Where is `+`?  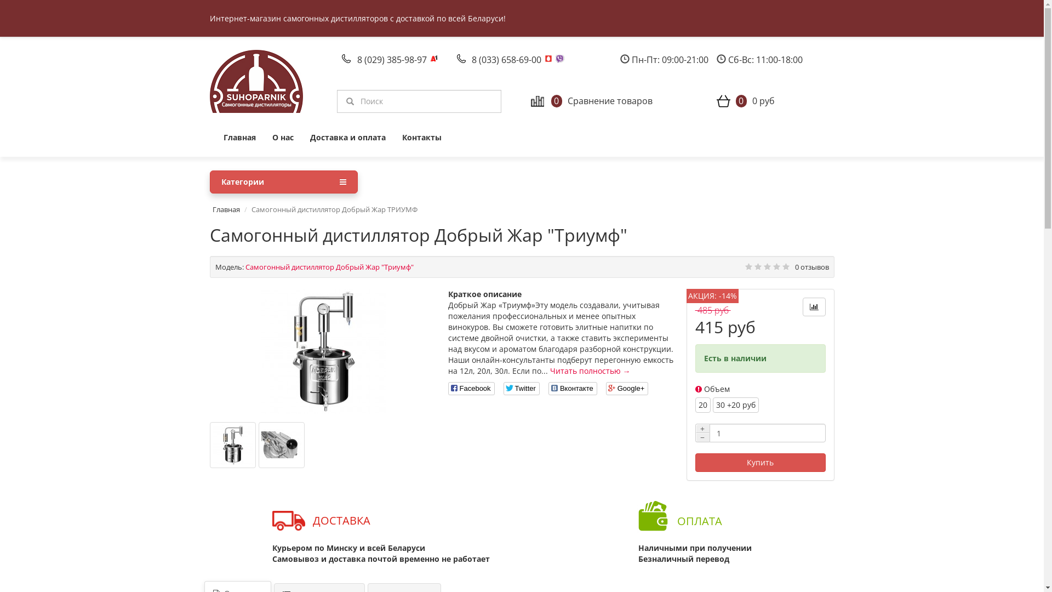 + is located at coordinates (702, 429).